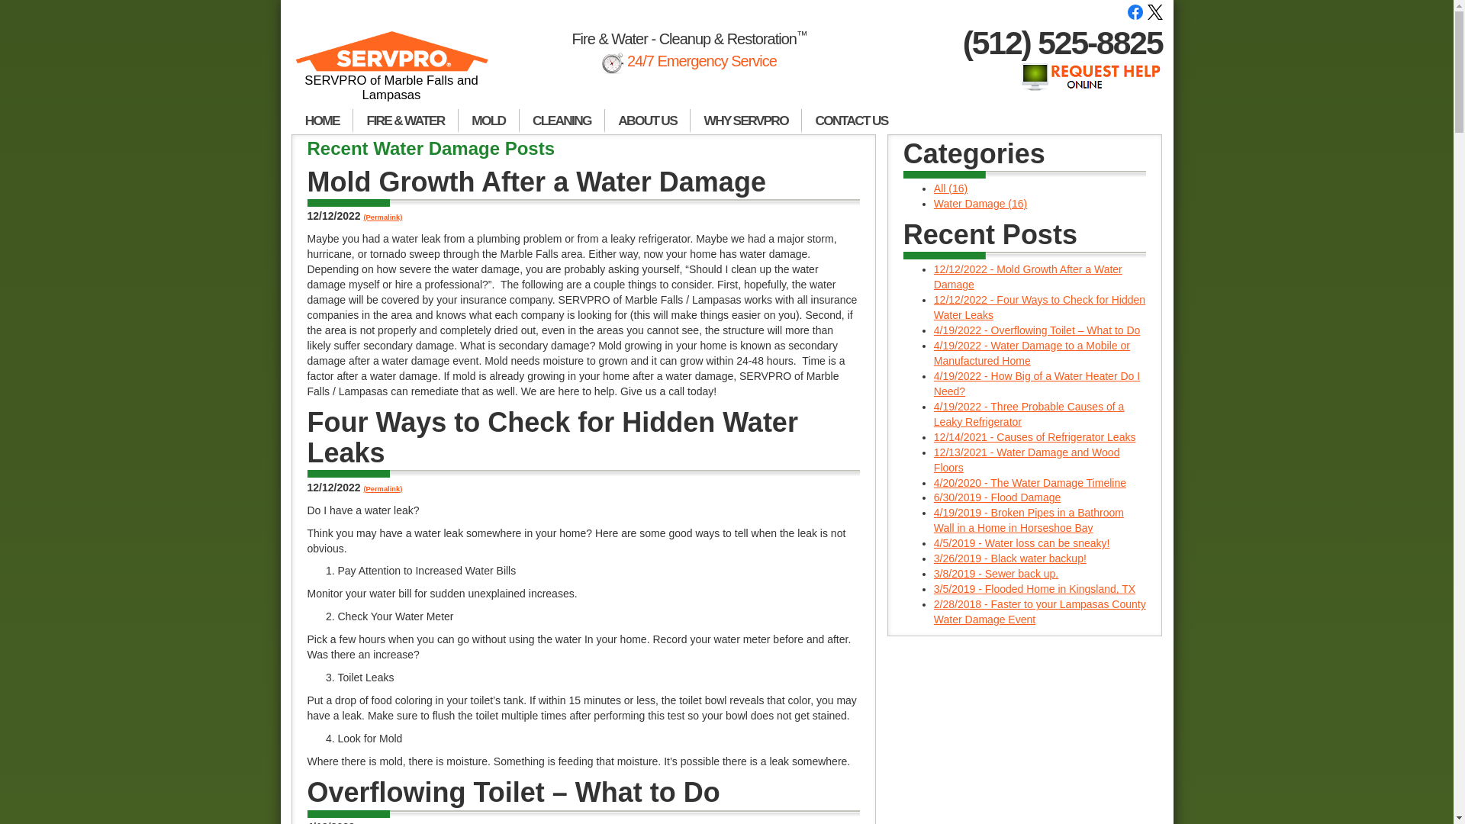 The width and height of the screenshot is (1465, 824). Describe the element at coordinates (392, 72) in the screenshot. I see `SERVPRO of Marble Falls and Lampasas` at that location.